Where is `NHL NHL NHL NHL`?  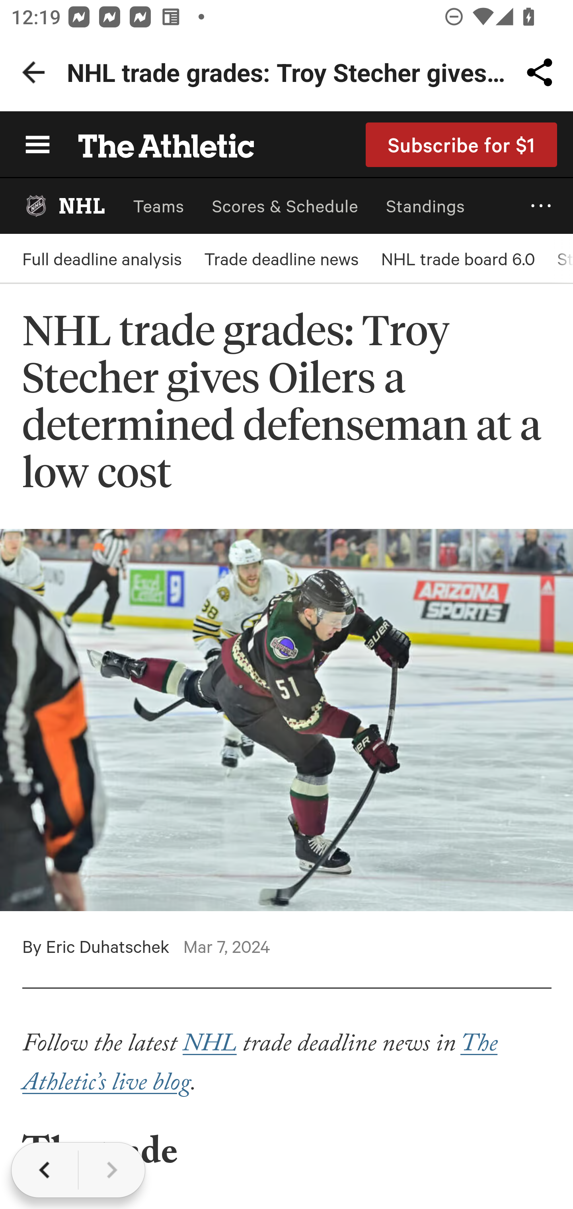
NHL NHL NHL NHL is located at coordinates (64, 206).